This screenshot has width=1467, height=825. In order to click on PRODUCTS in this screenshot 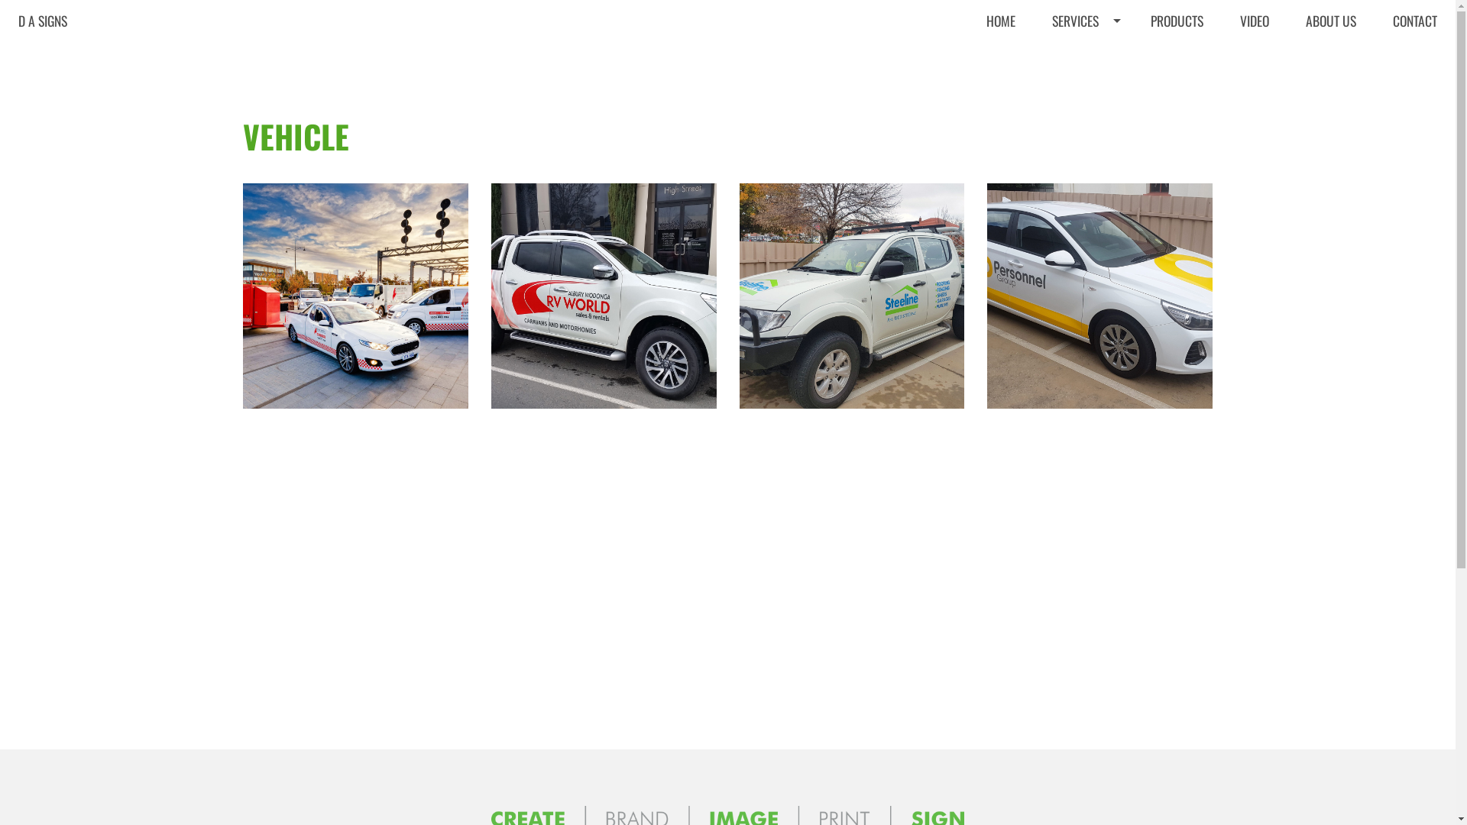, I will do `click(1177, 21)`.